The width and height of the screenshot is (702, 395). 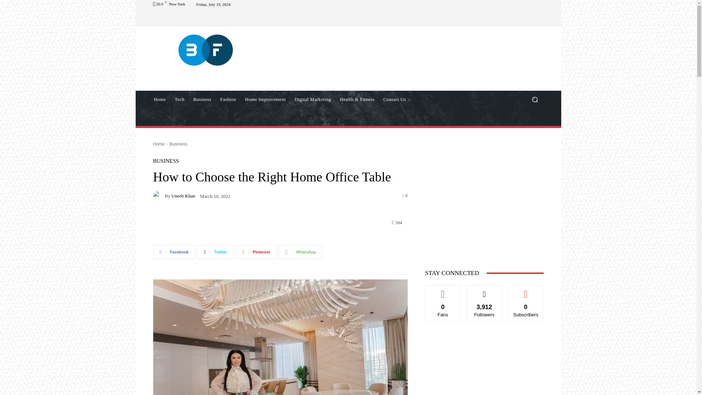 I want to click on WhatsApp, so click(x=301, y=252).